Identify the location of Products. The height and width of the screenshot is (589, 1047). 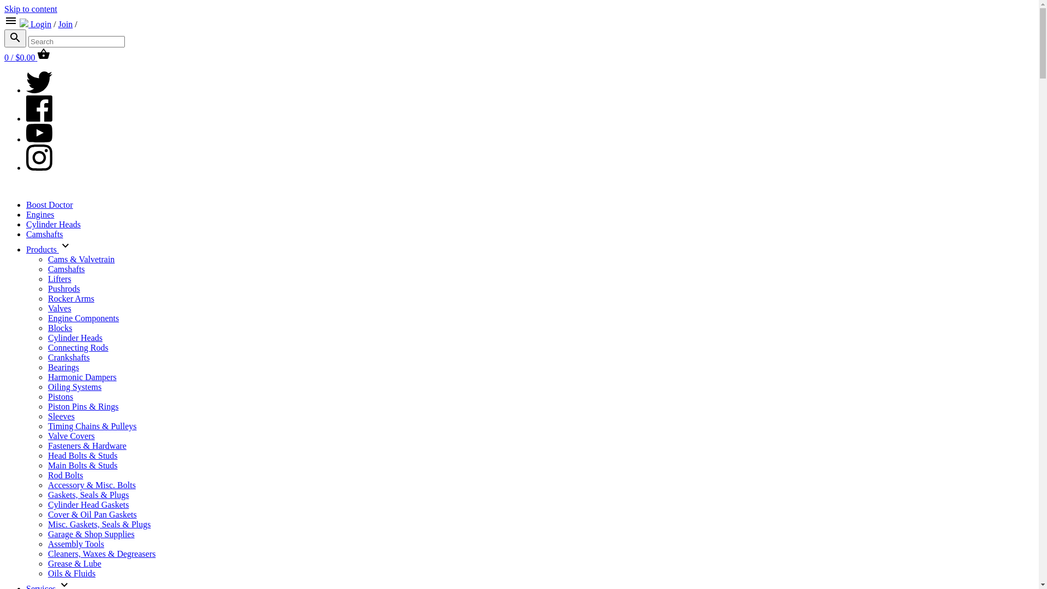
(49, 250).